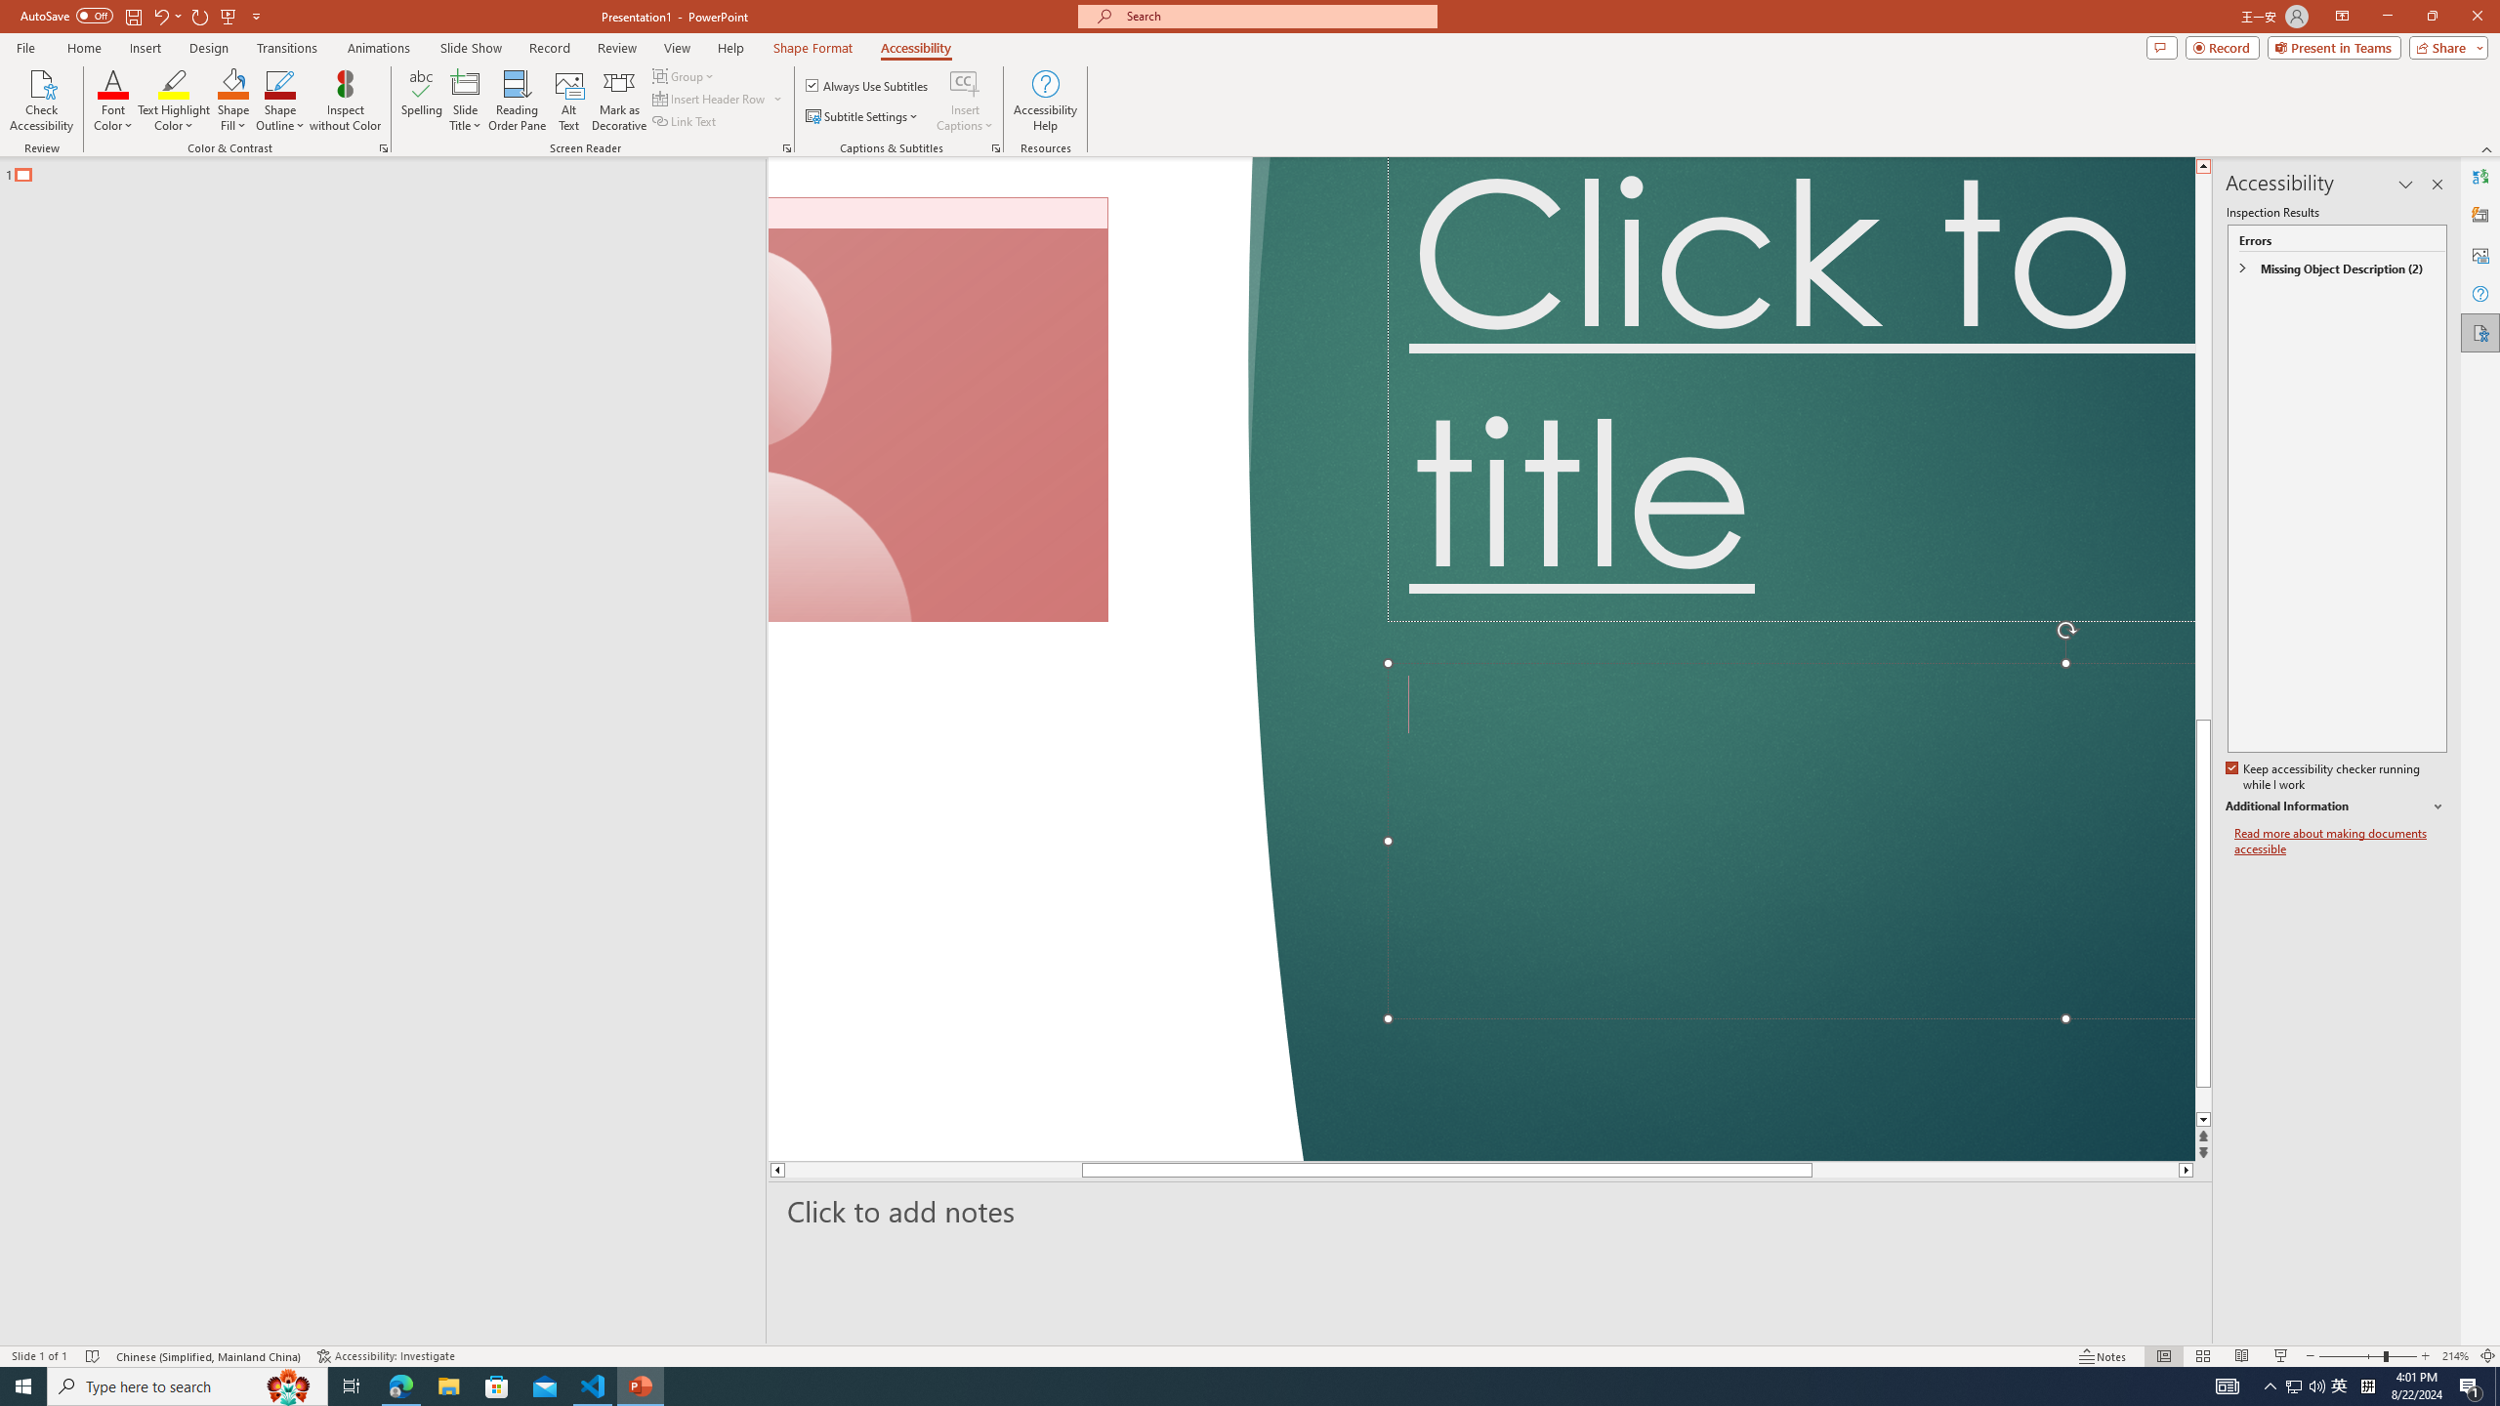 The width and height of the screenshot is (2500, 1406). I want to click on Shape Outline, so click(281, 101).